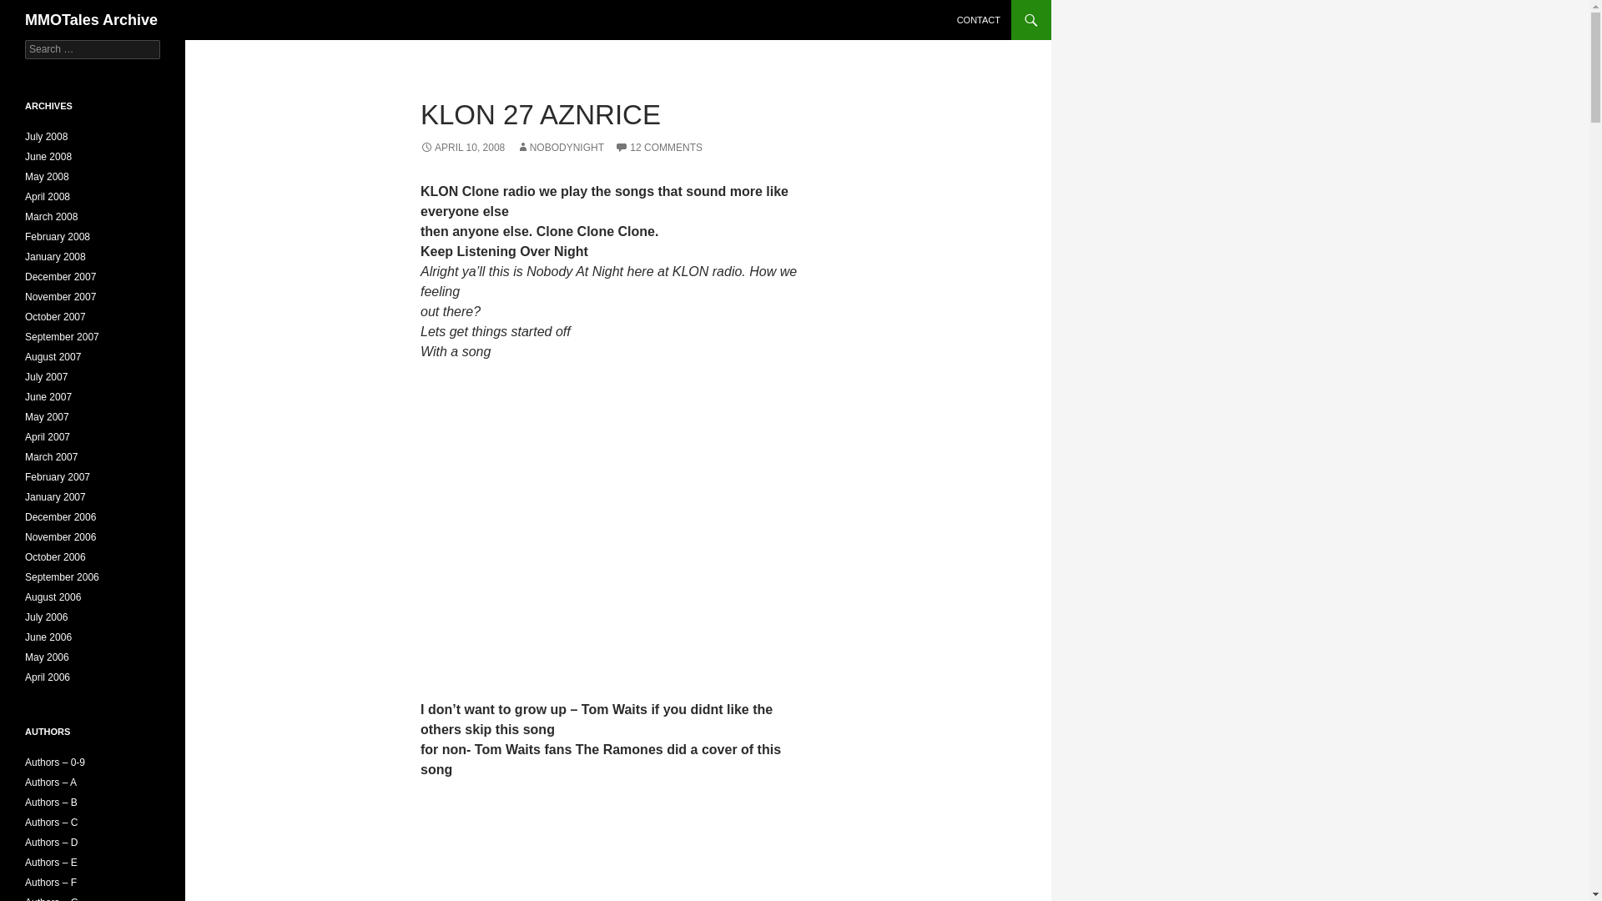 The height and width of the screenshot is (901, 1602). What do you see at coordinates (48, 437) in the screenshot?
I see `April 2007` at bounding box center [48, 437].